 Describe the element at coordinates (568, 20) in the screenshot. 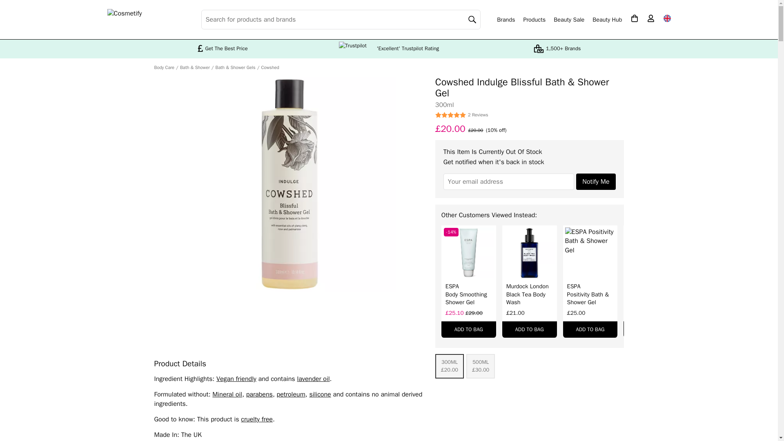

I see `Beauty Sale` at that location.